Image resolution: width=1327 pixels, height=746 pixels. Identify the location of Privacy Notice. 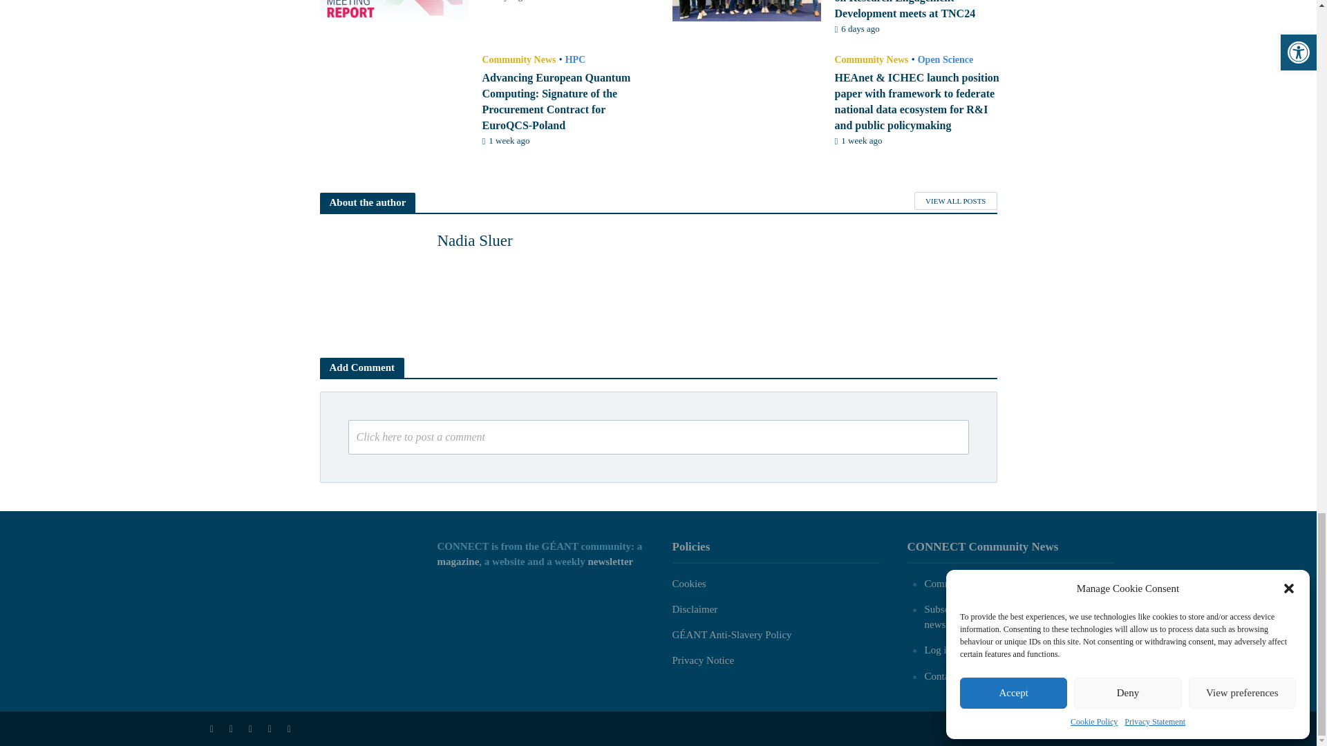
(702, 660).